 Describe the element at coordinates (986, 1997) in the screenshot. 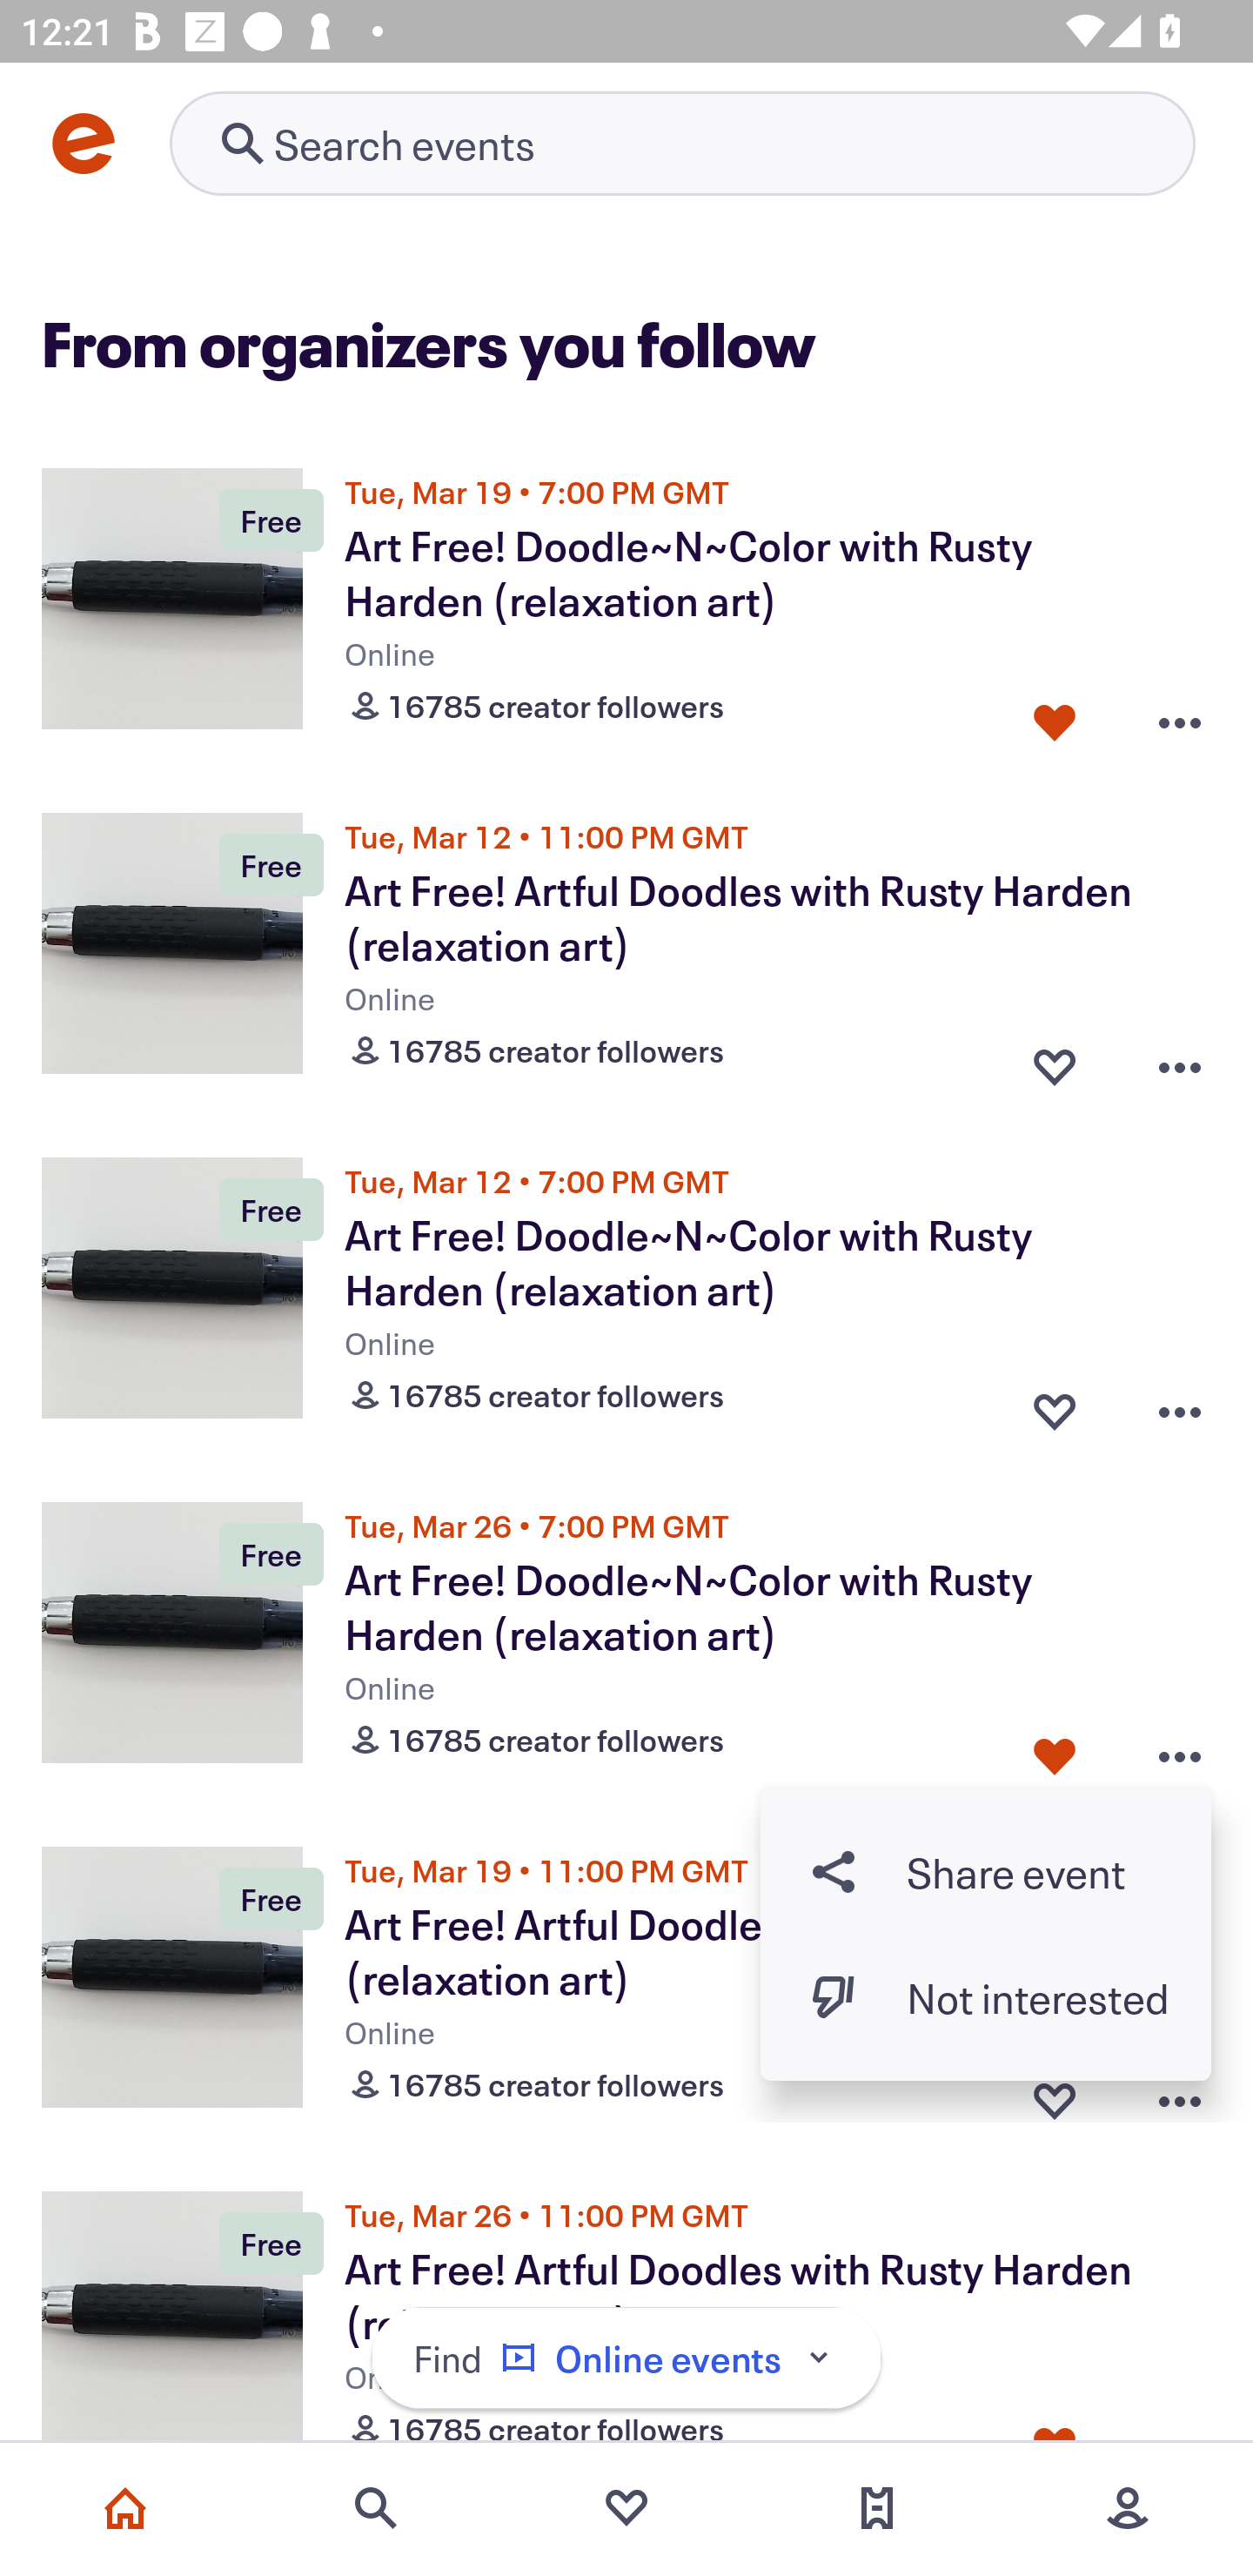

I see `Dislike event button Not interested` at that location.